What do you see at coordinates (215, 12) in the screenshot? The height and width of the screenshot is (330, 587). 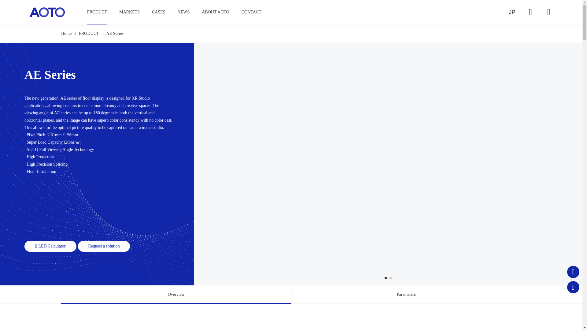 I see `ABOUT AOTO` at bounding box center [215, 12].